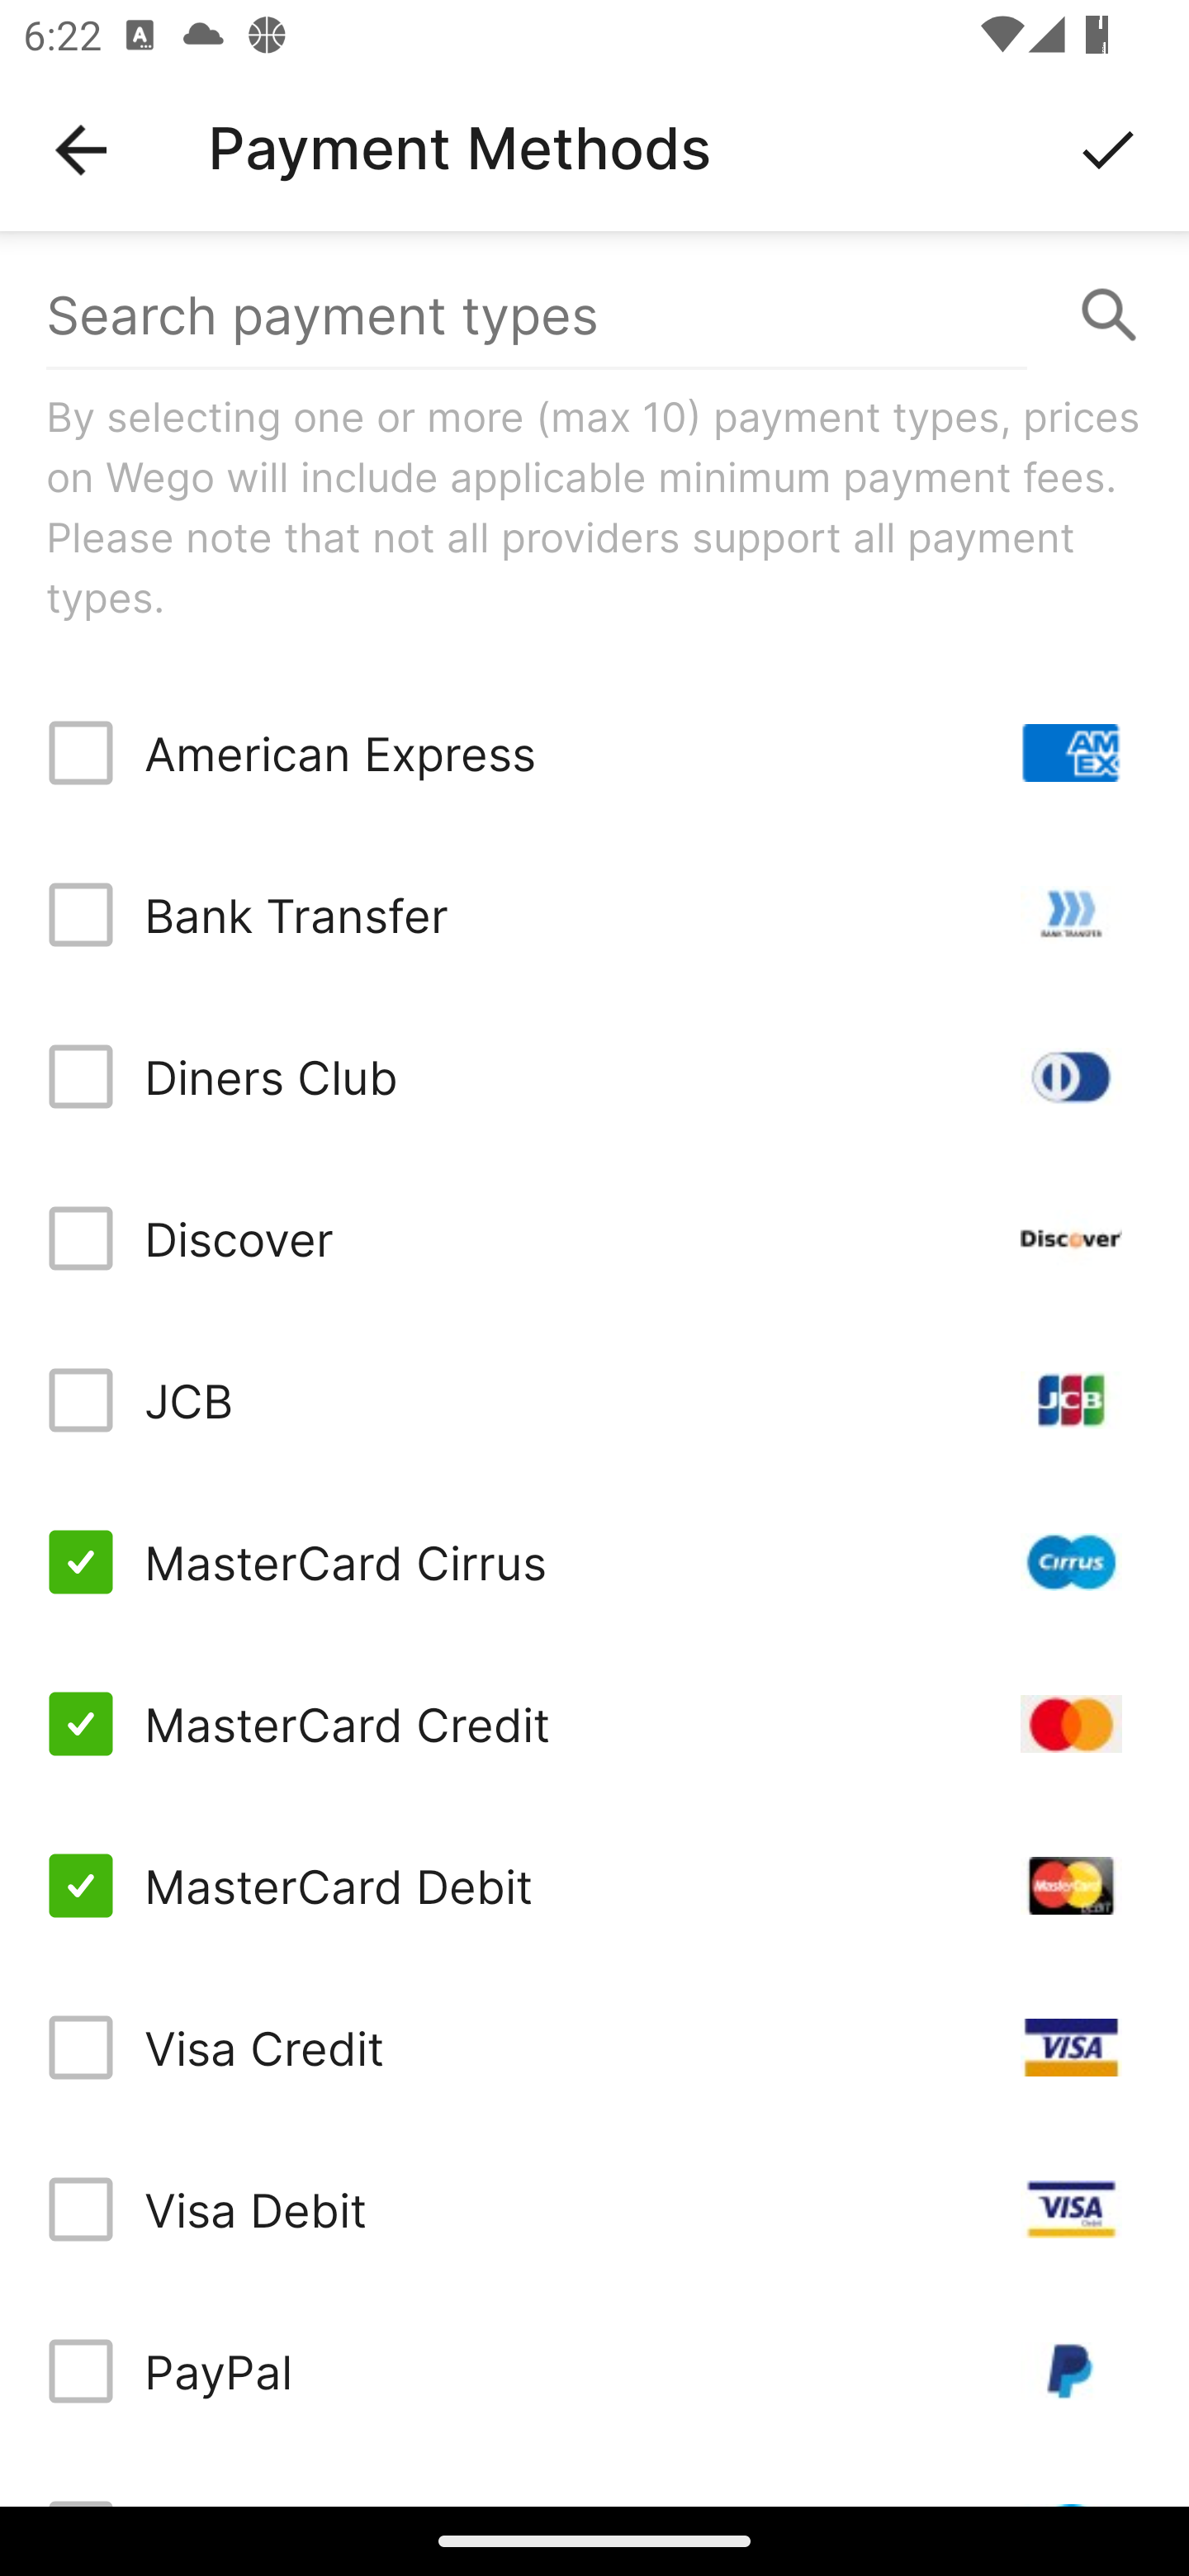  What do you see at coordinates (594, 2209) in the screenshot?
I see `Visa Debit` at bounding box center [594, 2209].